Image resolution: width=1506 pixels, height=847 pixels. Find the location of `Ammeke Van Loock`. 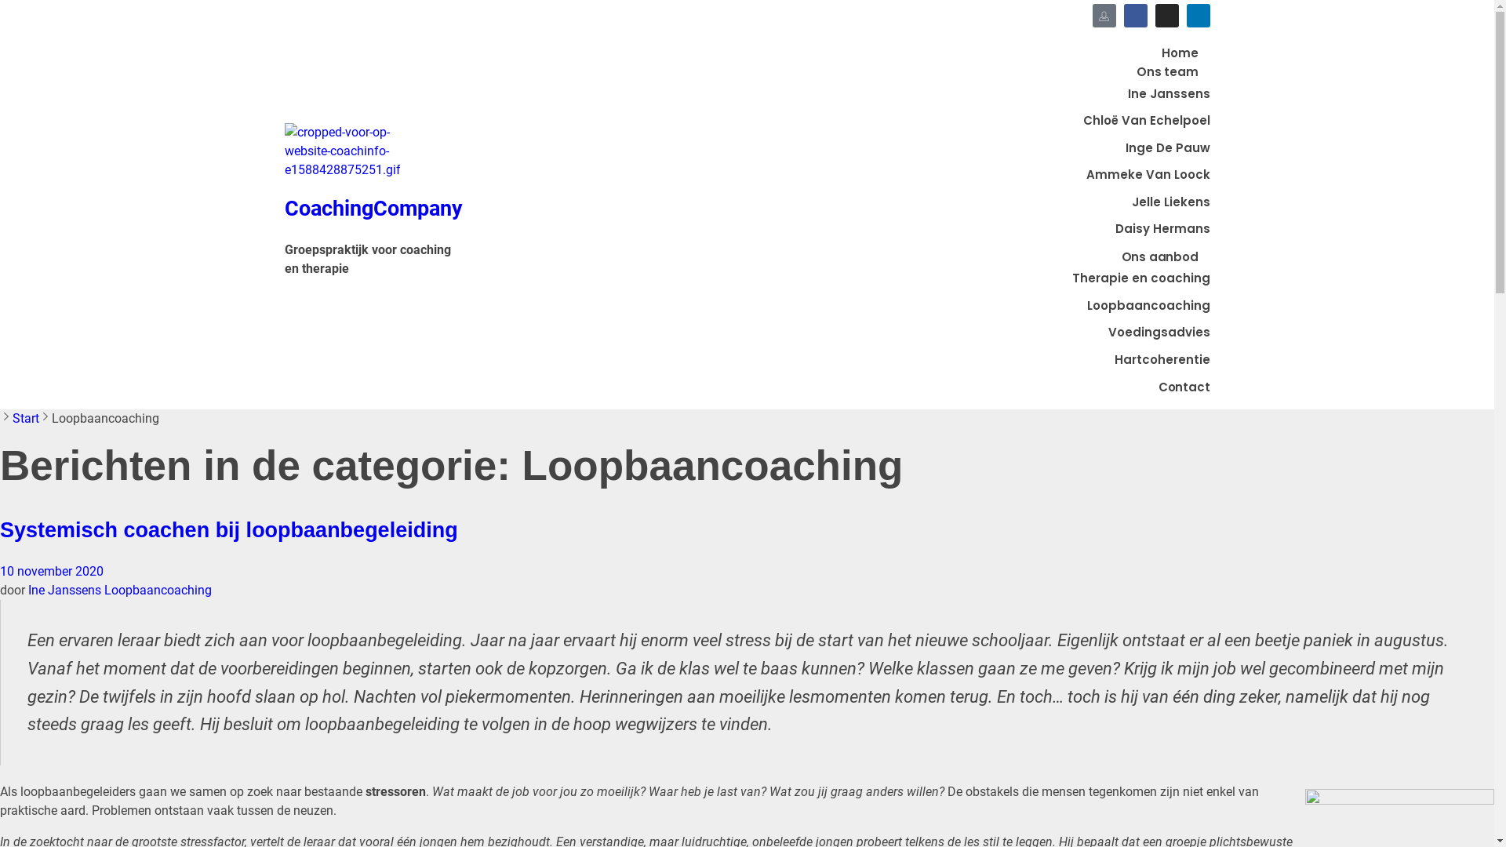

Ammeke Van Loock is located at coordinates (1148, 174).